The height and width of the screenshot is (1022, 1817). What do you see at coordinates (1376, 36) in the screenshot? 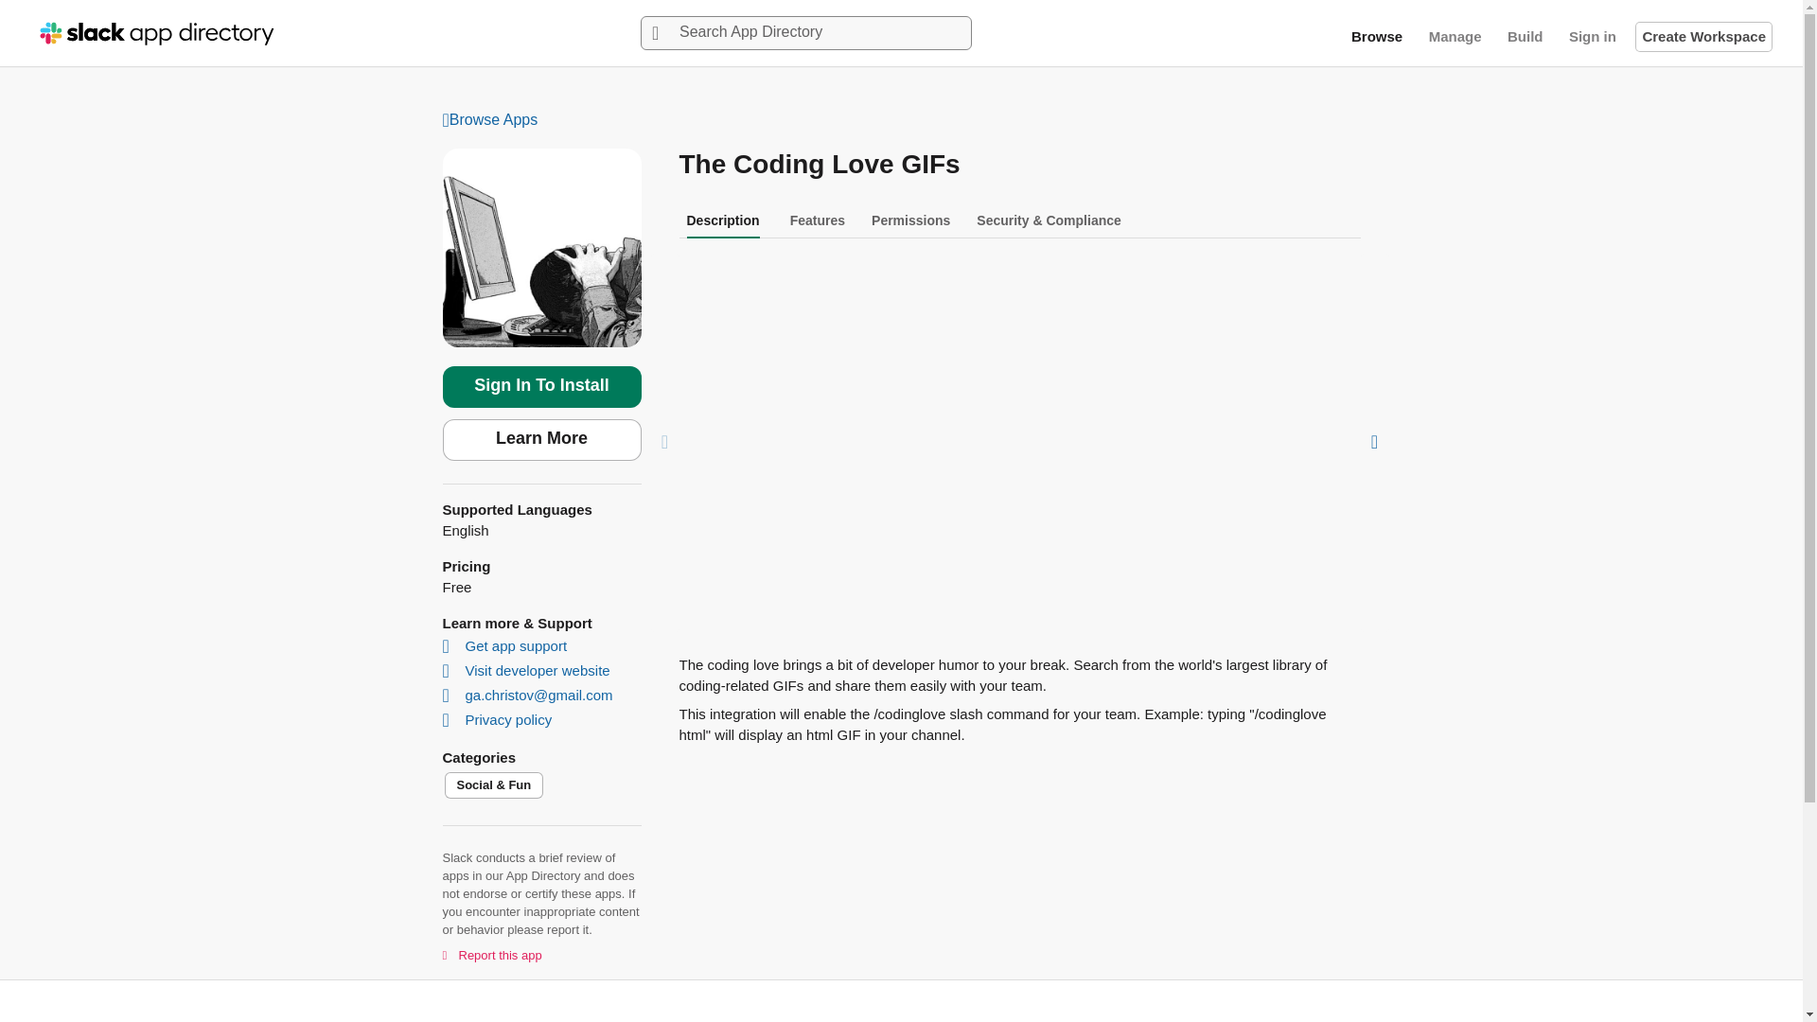
I see `Browse` at bounding box center [1376, 36].